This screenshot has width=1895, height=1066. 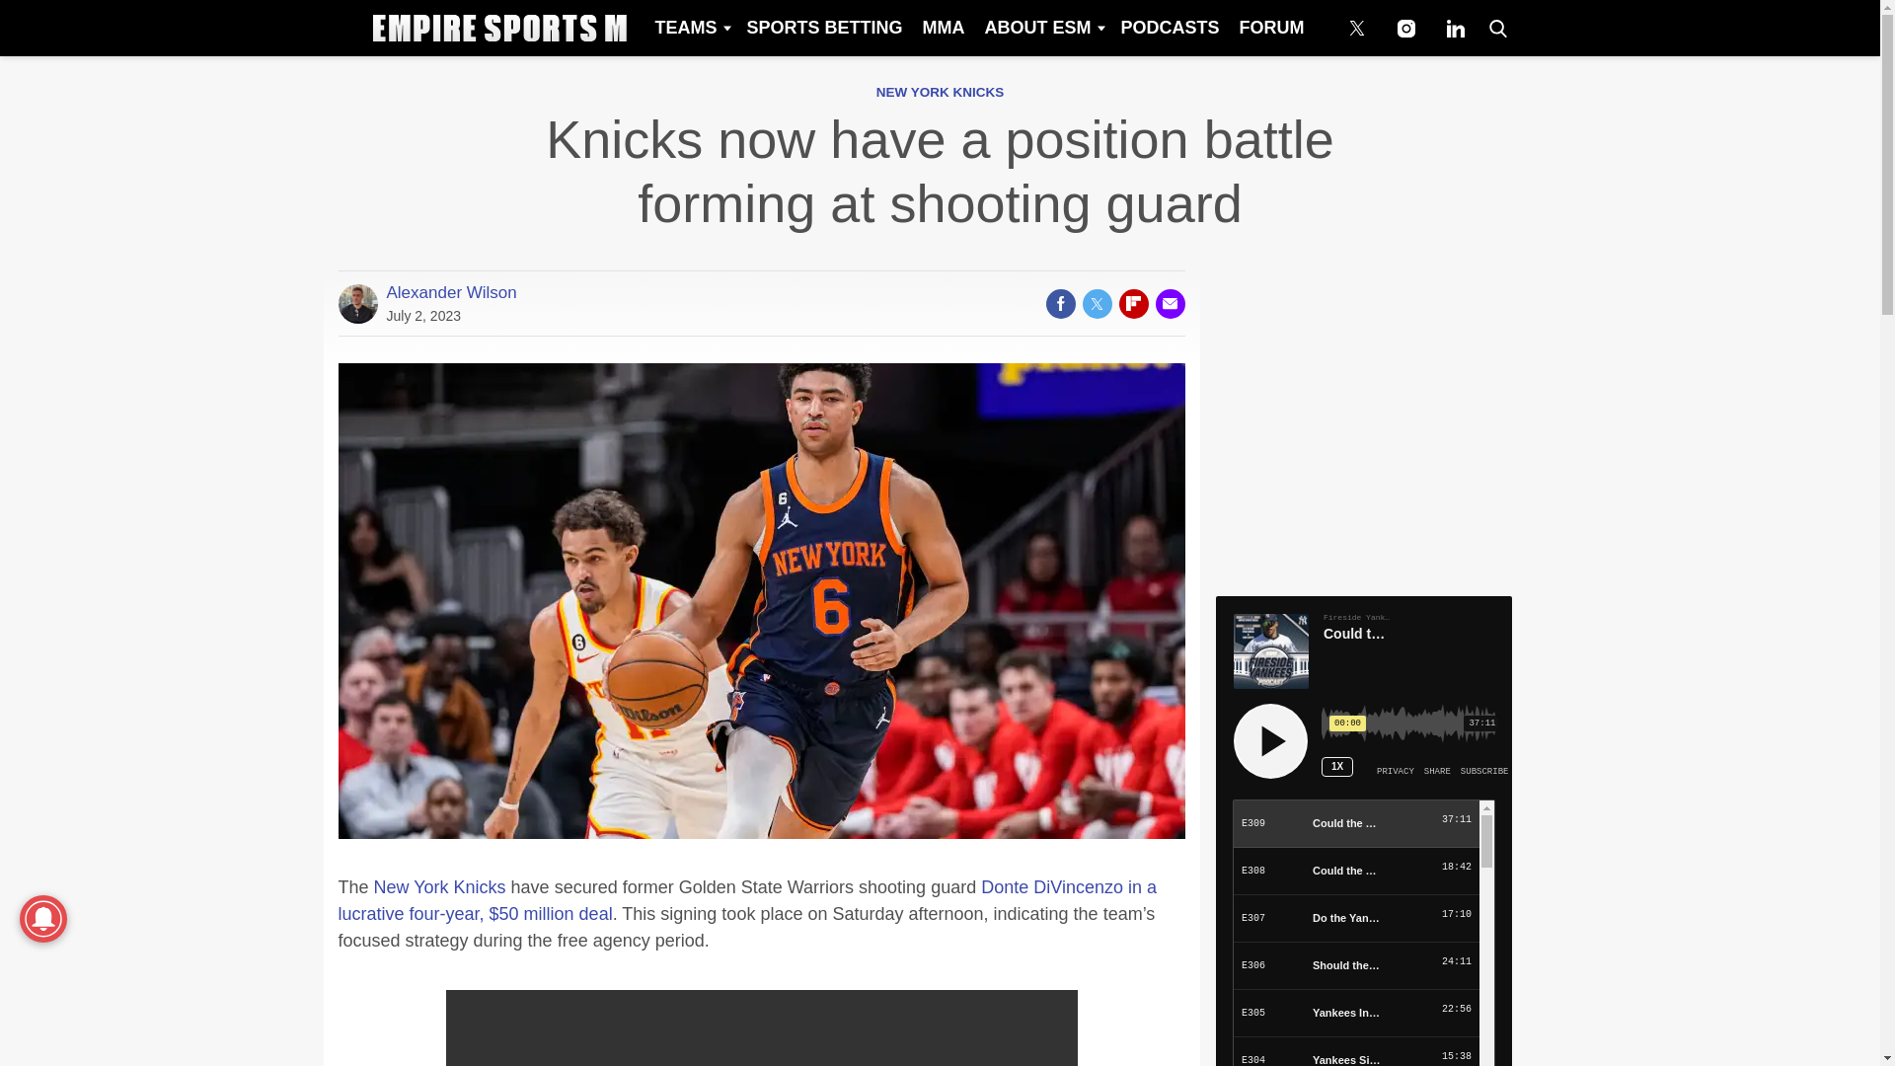 I want to click on FORUM, so click(x=1272, y=28).